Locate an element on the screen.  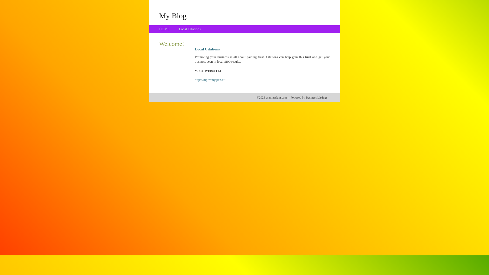
Business Listings is located at coordinates (317, 98).